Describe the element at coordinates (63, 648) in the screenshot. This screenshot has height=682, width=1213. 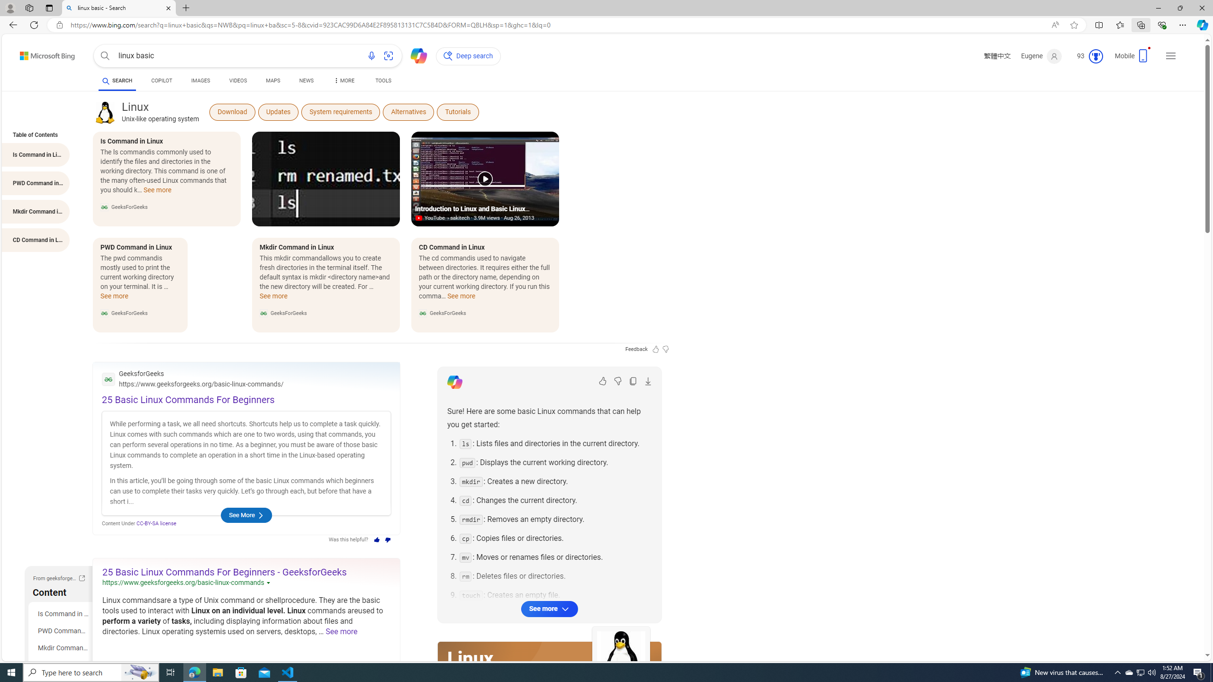
I see `Mkdir Command in Linux` at that location.